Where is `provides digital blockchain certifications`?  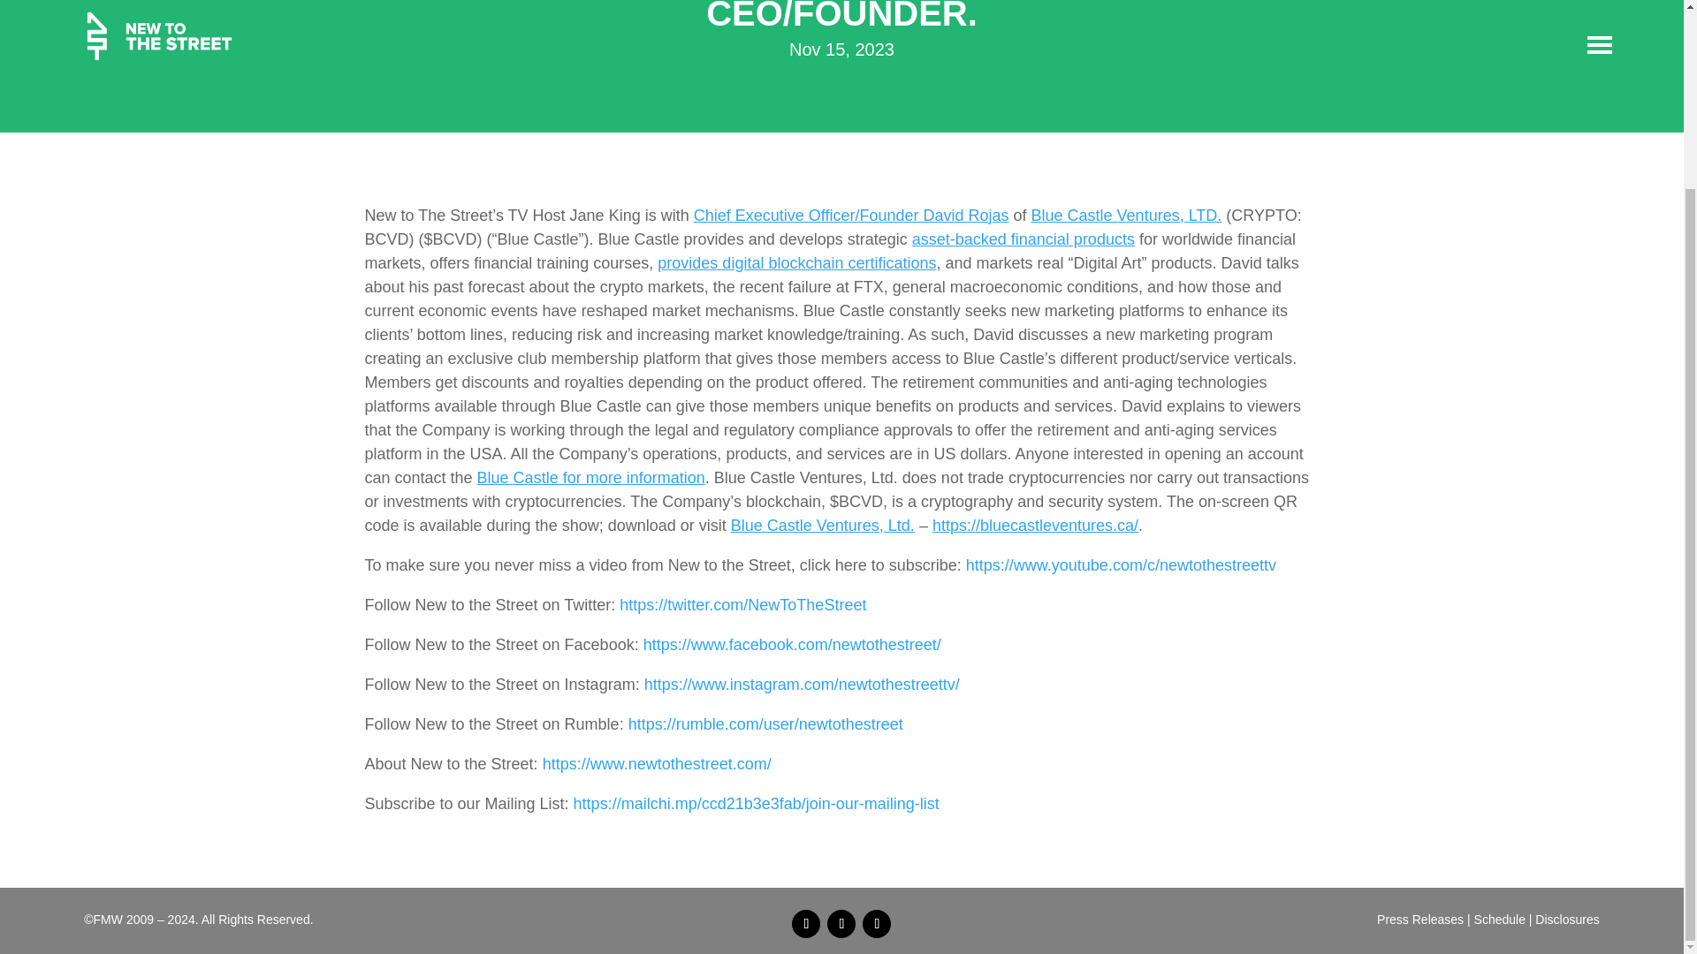 provides digital blockchain certifications is located at coordinates (797, 263).